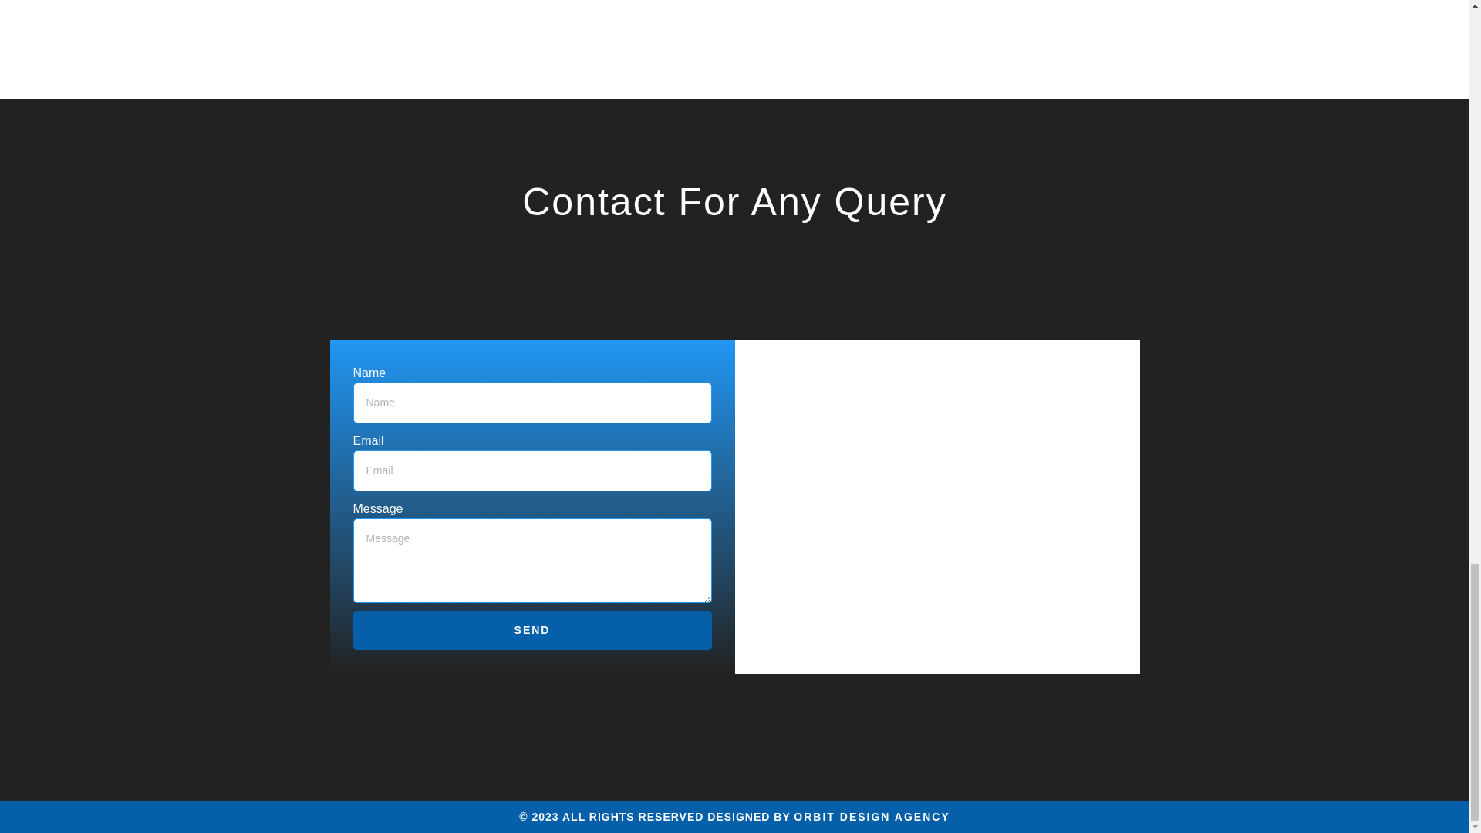 The image size is (1481, 833). I want to click on SEND, so click(532, 630).